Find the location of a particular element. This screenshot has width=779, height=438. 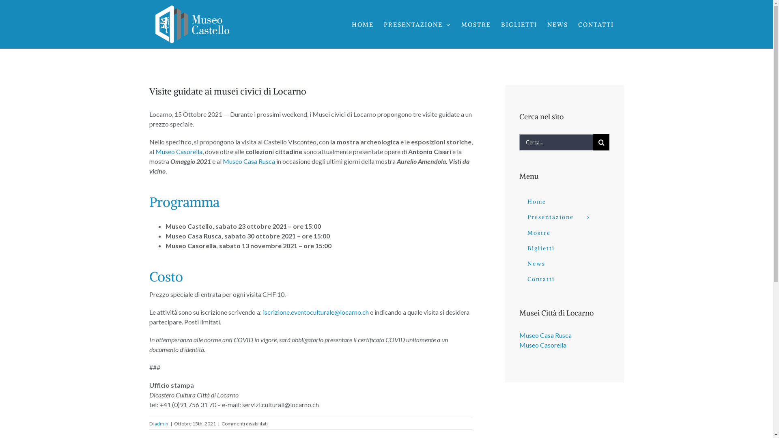

Museo Casa Rusca is located at coordinates (248, 161).